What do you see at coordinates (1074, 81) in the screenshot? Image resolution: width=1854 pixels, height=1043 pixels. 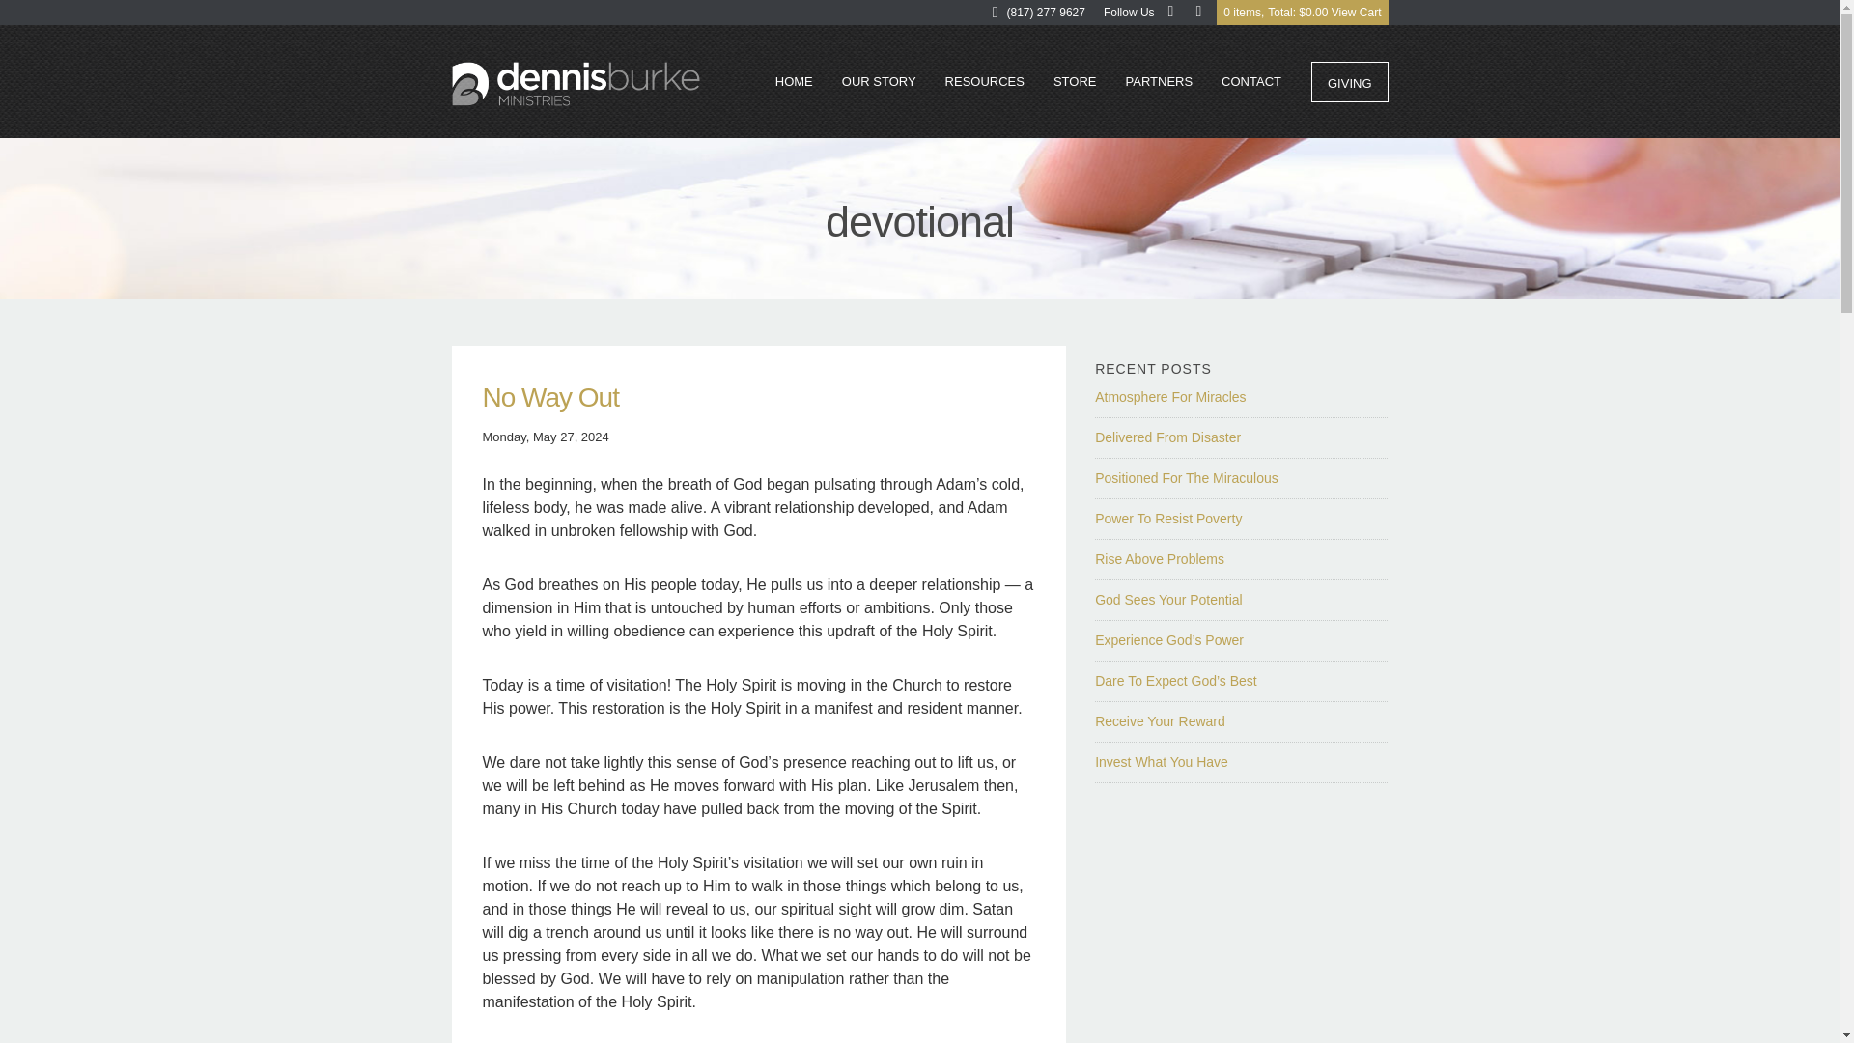 I see `STORE` at bounding box center [1074, 81].